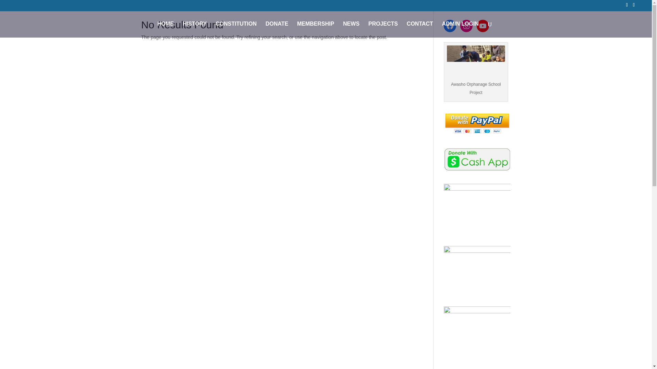 The image size is (657, 369). Describe the element at coordinates (276, 29) in the screenshot. I see `DONATE` at that location.